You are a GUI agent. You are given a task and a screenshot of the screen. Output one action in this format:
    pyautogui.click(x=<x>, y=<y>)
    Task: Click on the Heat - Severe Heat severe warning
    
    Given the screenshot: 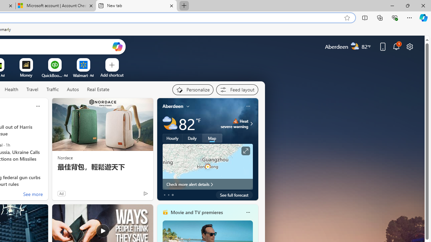 What is the action you would take?
    pyautogui.click(x=234, y=124)
    